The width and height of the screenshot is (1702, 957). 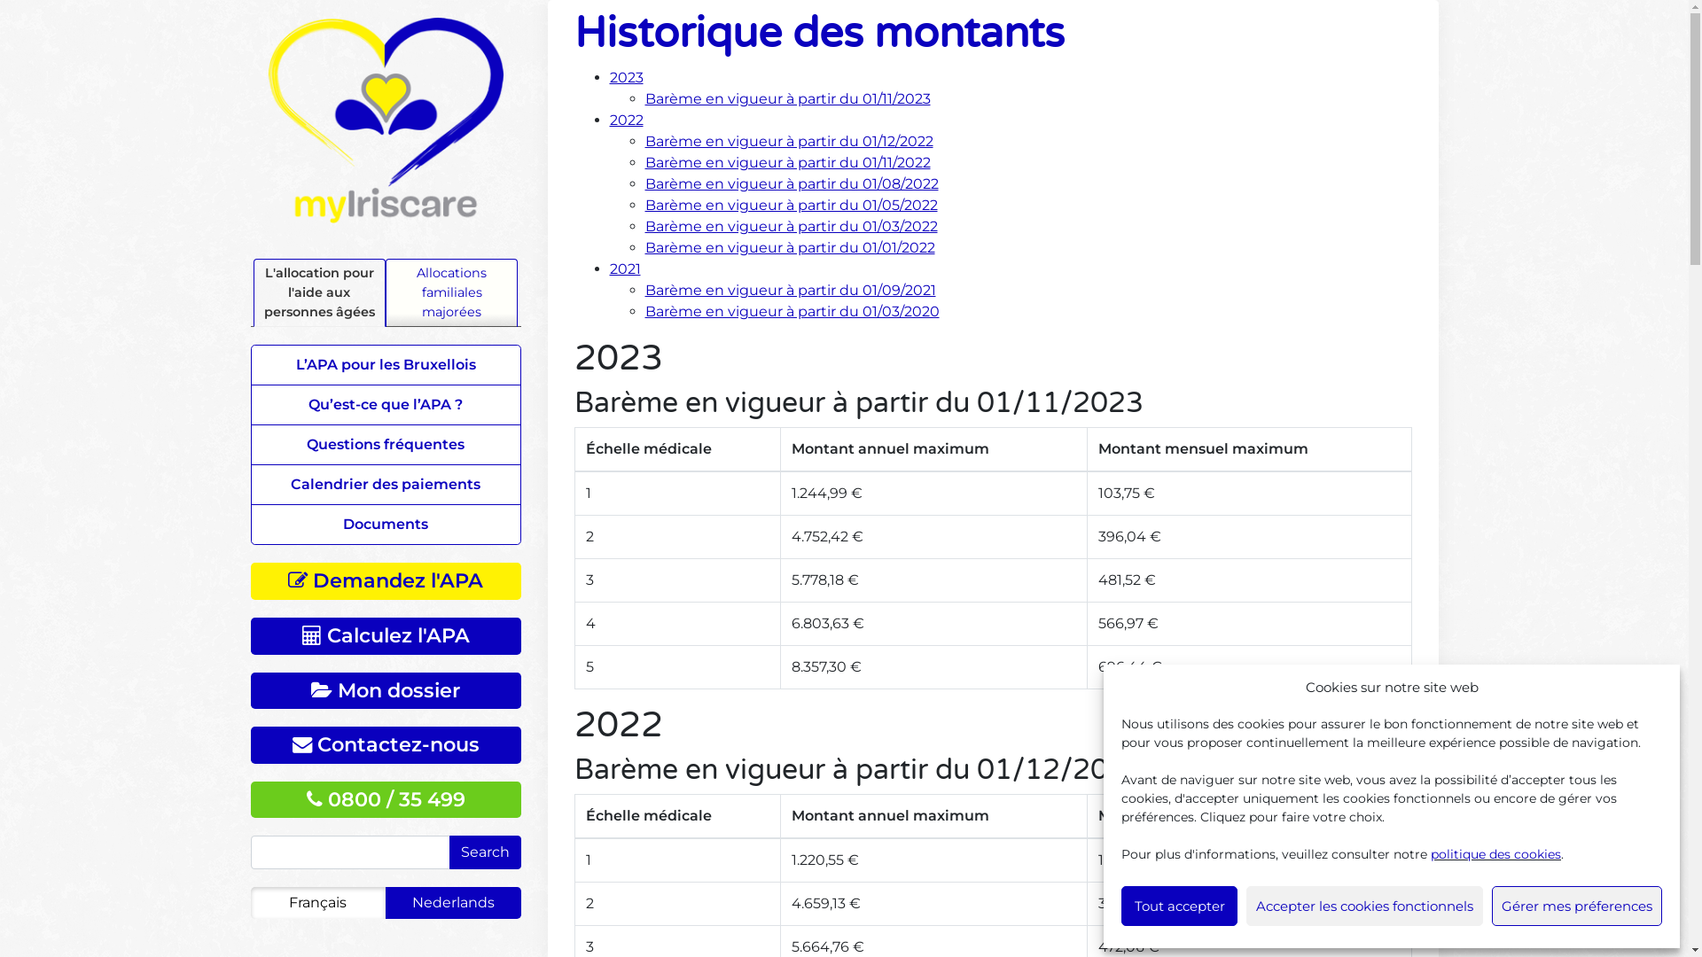 I want to click on Calendrier des paiements, so click(x=386, y=485).